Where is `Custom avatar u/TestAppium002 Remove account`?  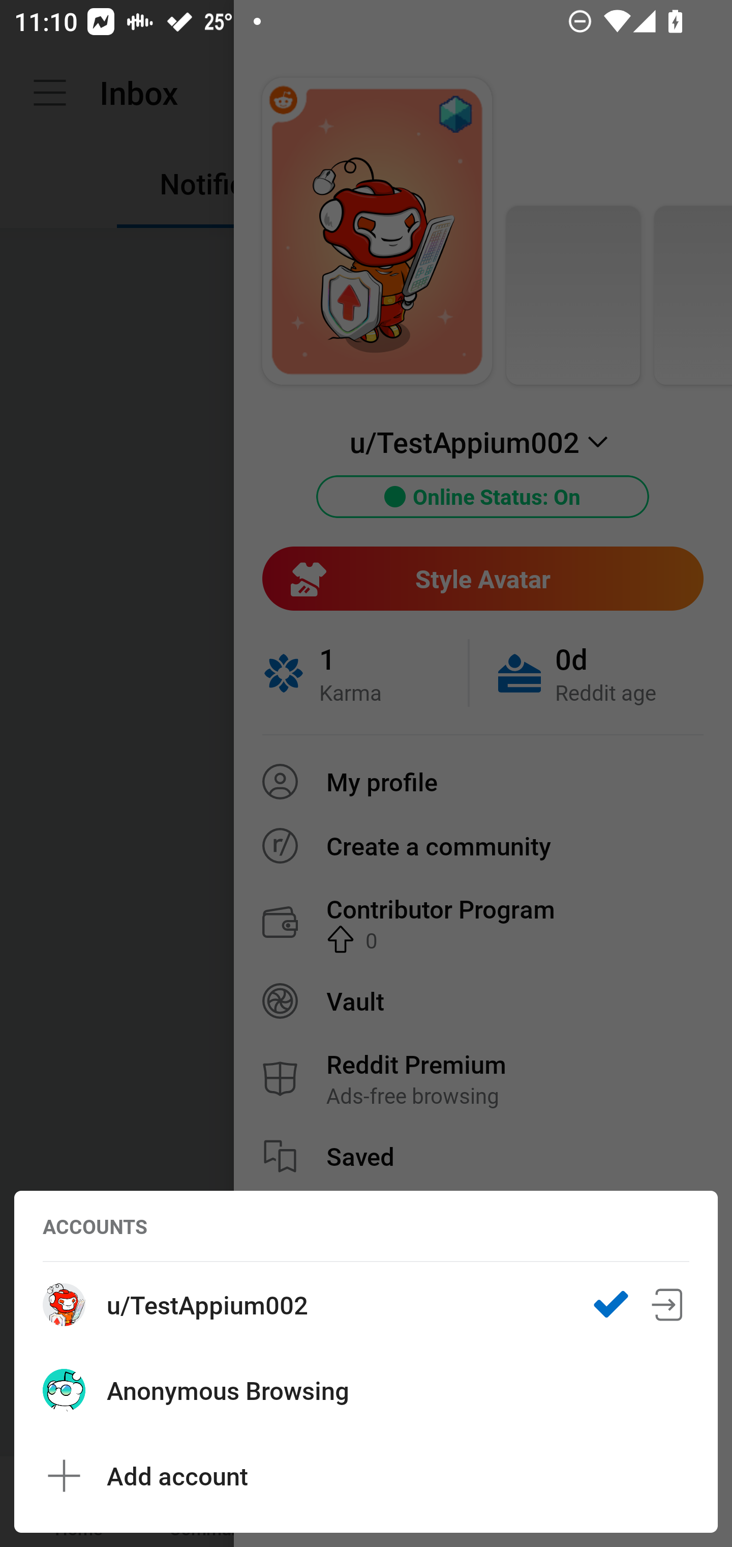 Custom avatar u/TestAppium002 Remove account is located at coordinates (366, 1305).